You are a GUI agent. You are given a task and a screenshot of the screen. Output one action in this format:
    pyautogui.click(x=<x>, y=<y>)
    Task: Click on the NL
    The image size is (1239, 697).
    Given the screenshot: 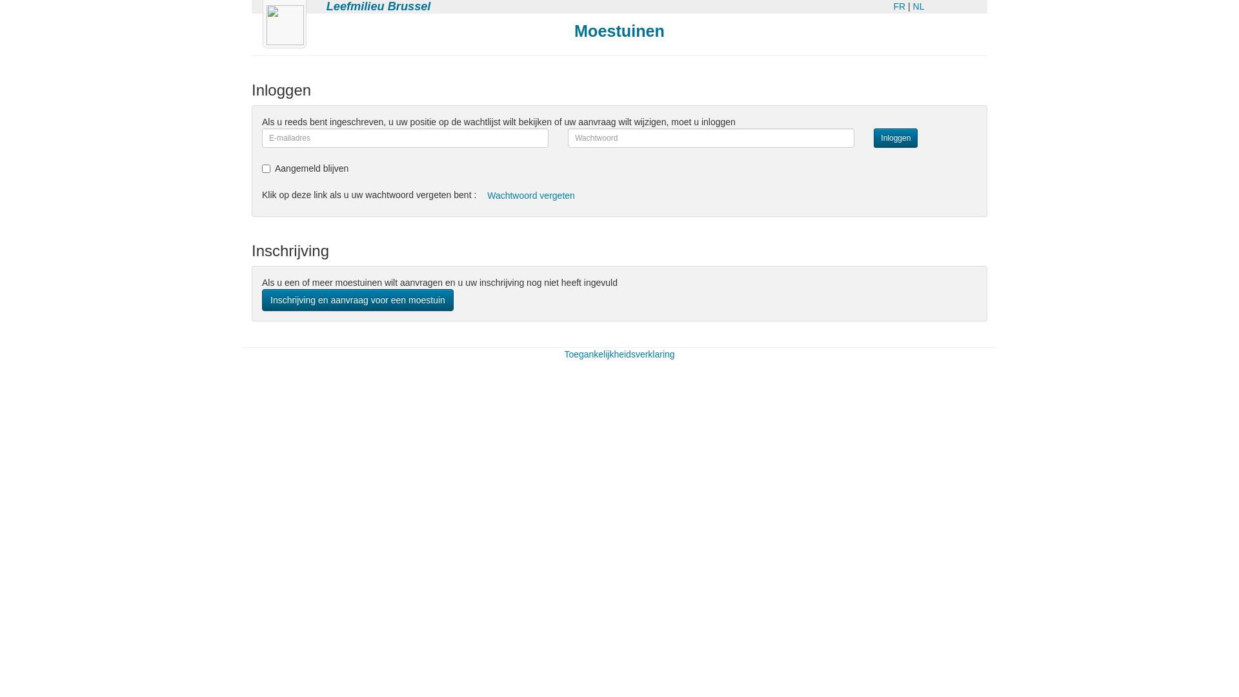 What is the action you would take?
    pyautogui.click(x=919, y=6)
    